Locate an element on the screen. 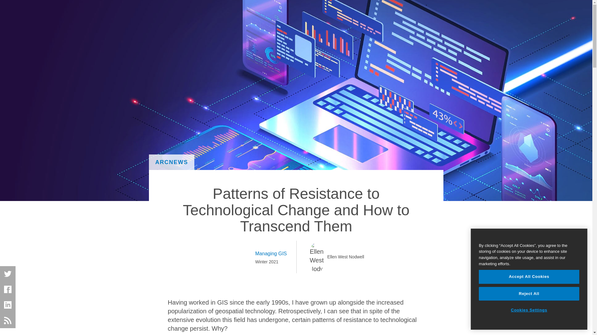 The width and height of the screenshot is (597, 335). Cookies Settings is located at coordinates (529, 310).